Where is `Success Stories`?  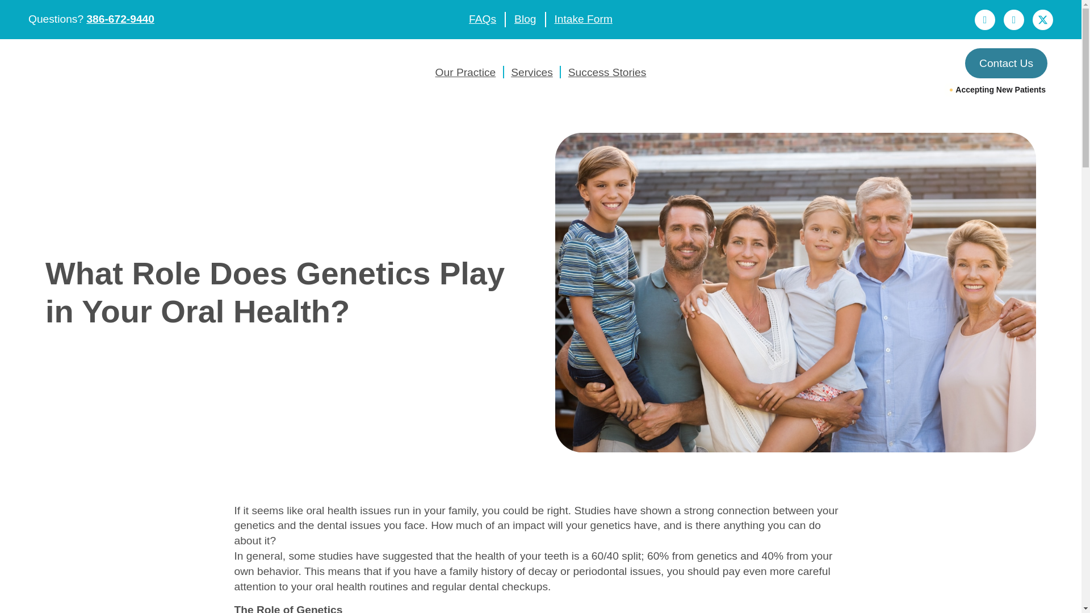 Success Stories is located at coordinates (607, 72).